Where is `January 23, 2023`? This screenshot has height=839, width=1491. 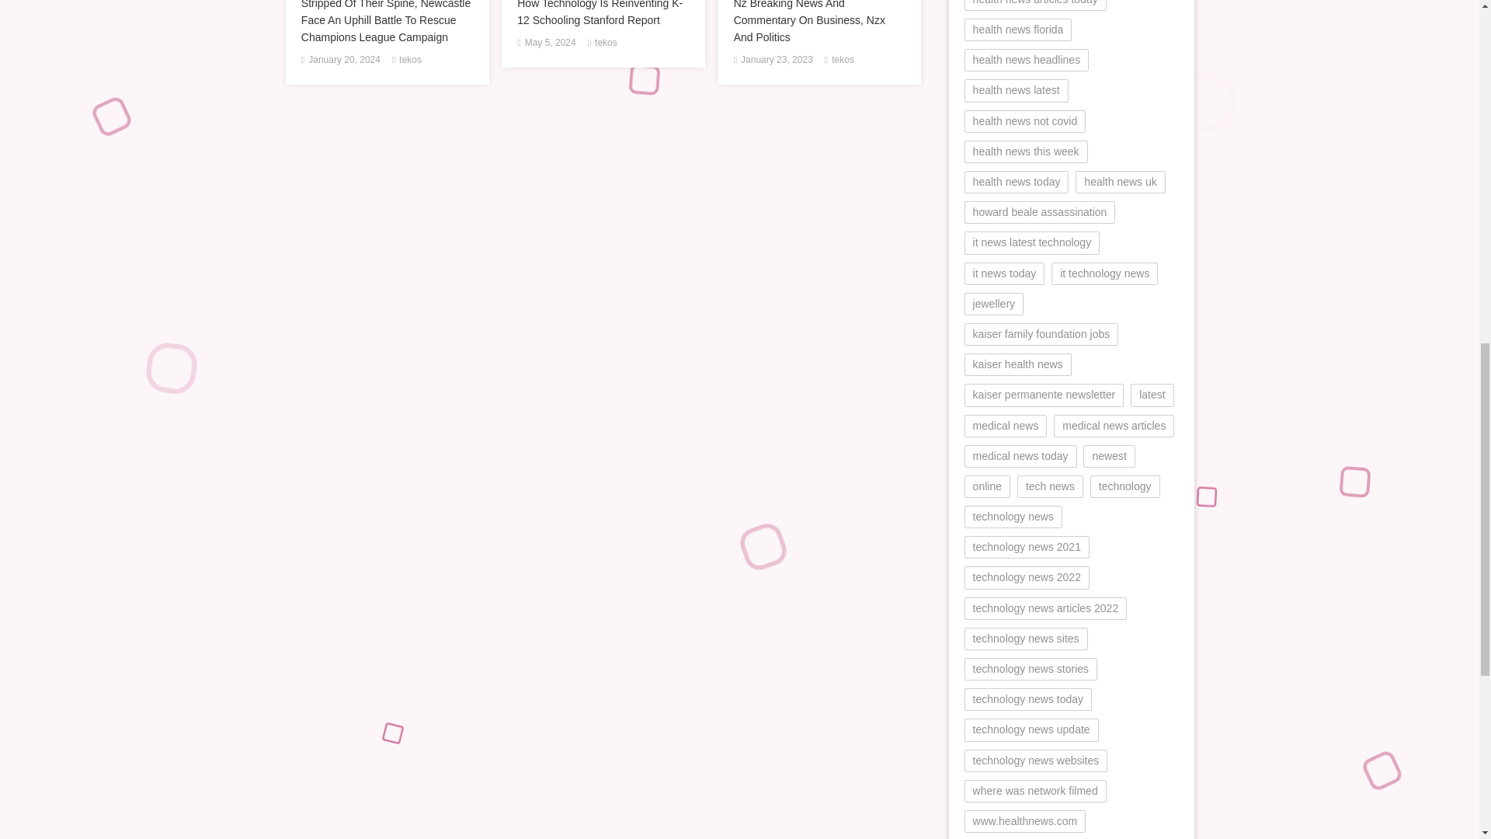
January 23, 2023 is located at coordinates (777, 60).